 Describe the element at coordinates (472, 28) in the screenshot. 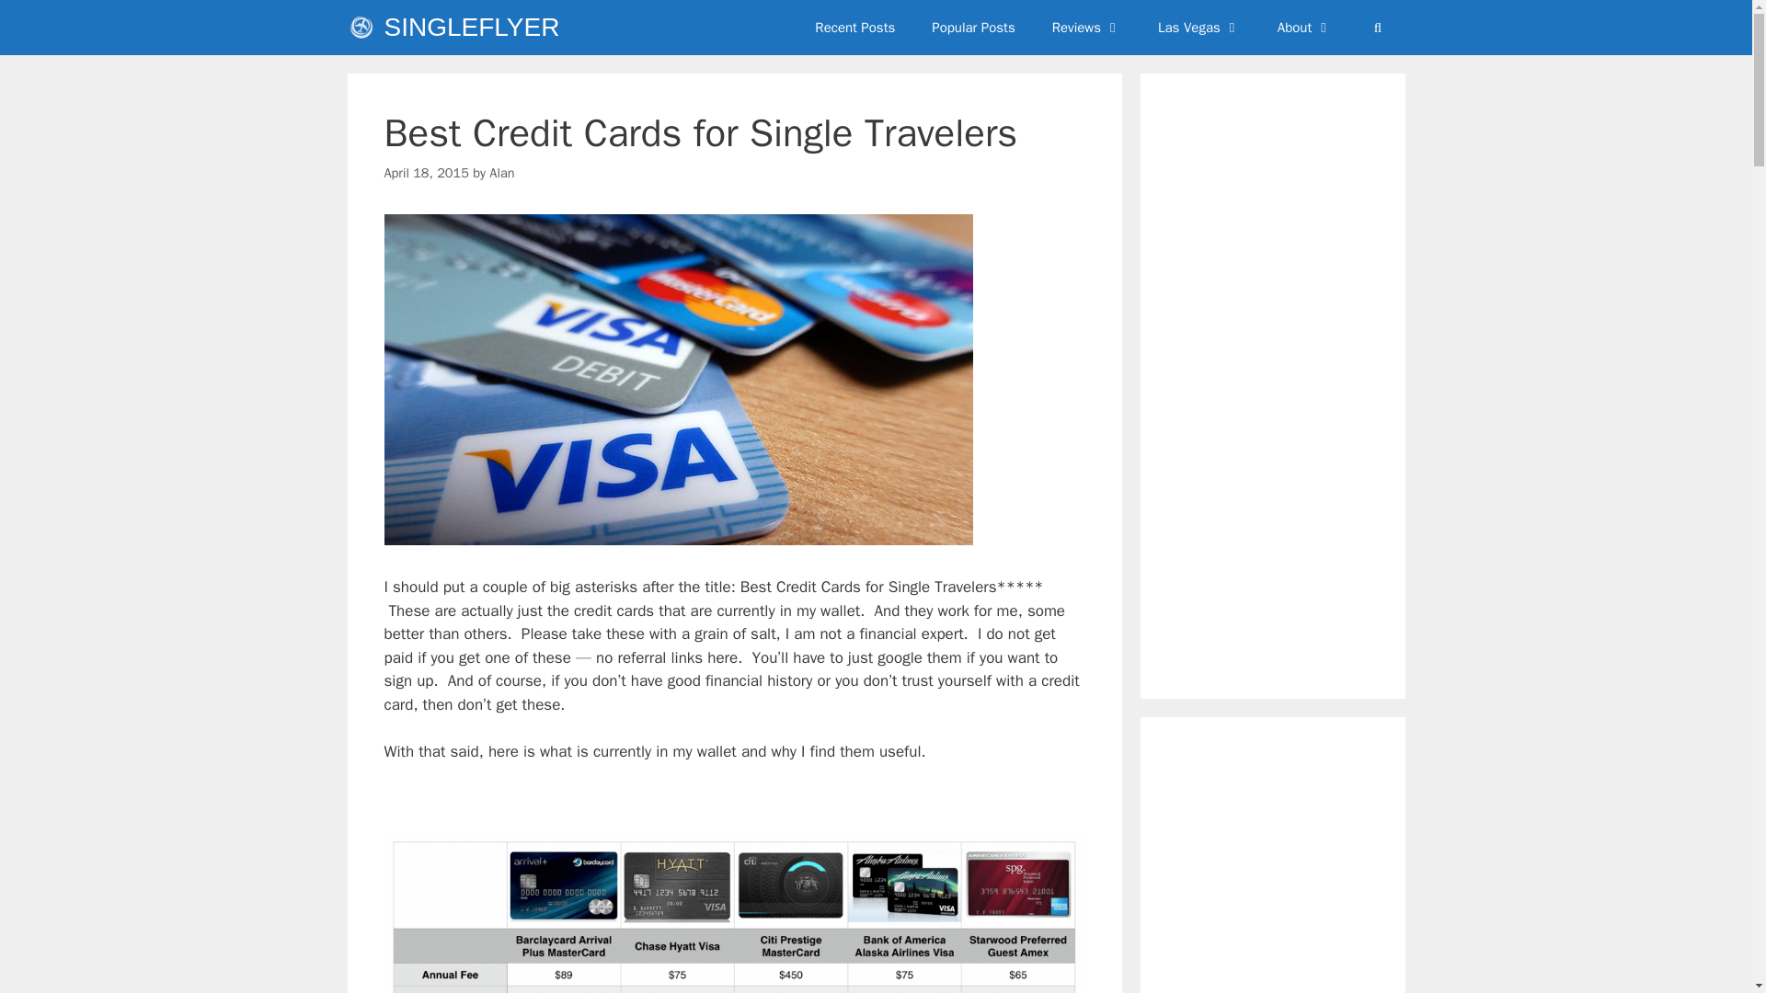

I see `SINGLEFLYER` at that location.